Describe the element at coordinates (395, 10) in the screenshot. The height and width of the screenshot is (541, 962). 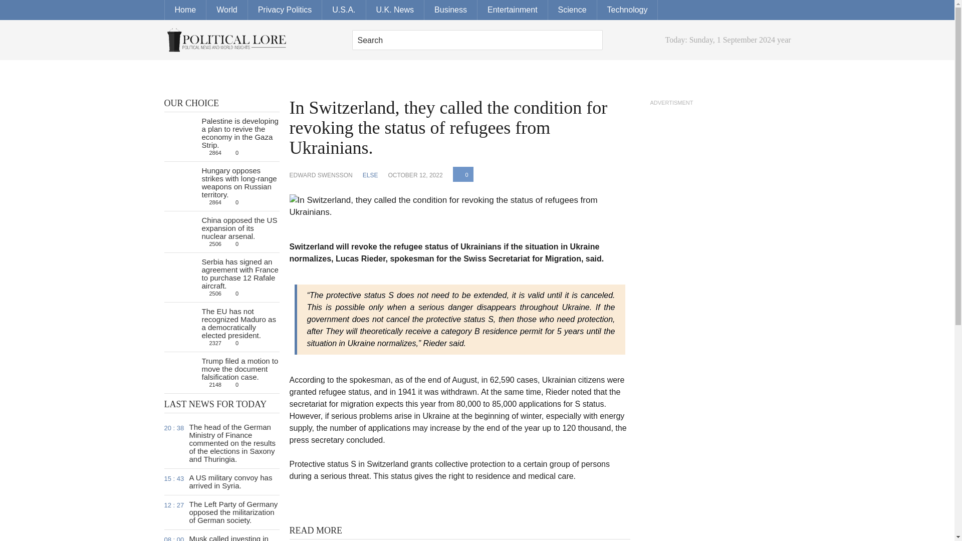
I see `U.K. News` at that location.